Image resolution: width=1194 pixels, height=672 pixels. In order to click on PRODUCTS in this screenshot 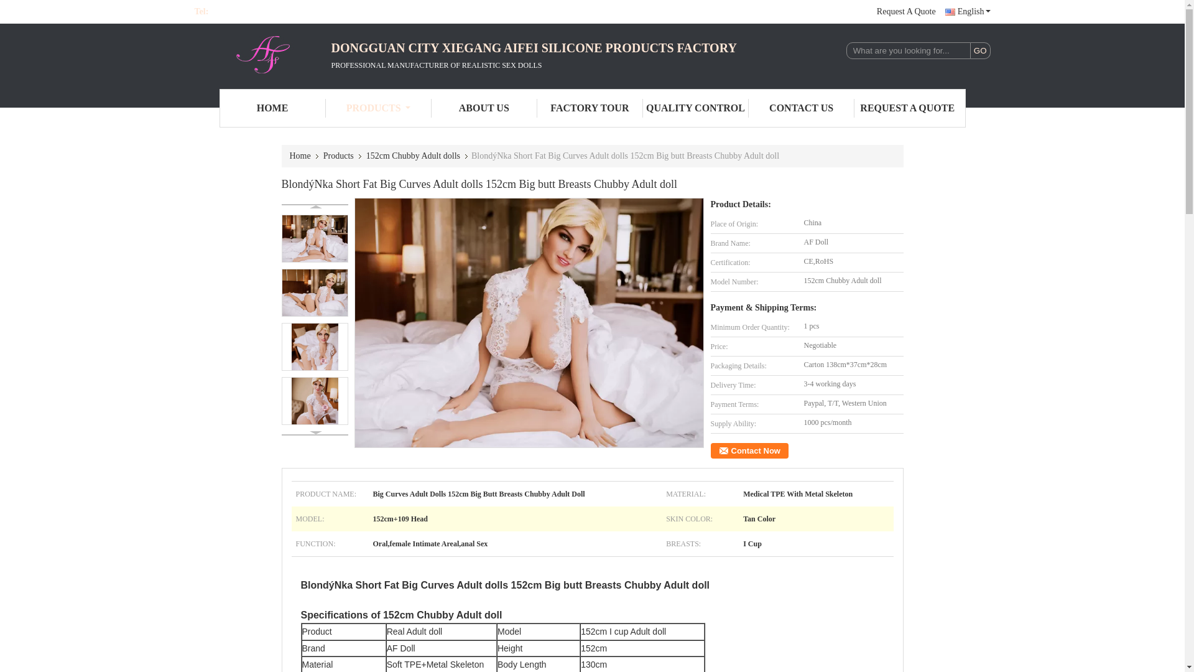, I will do `click(378, 108)`.